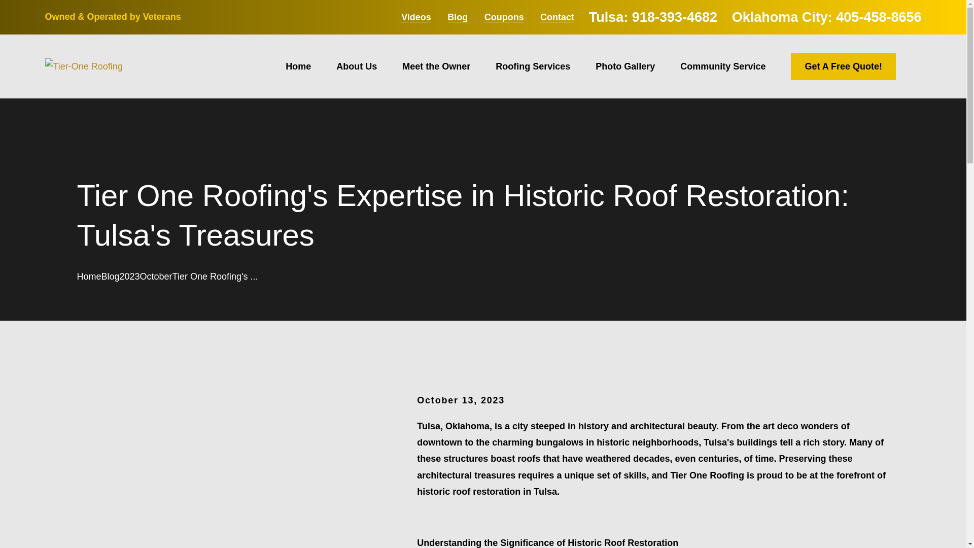 This screenshot has width=974, height=548. Describe the element at coordinates (457, 17) in the screenshot. I see `Blog` at that location.